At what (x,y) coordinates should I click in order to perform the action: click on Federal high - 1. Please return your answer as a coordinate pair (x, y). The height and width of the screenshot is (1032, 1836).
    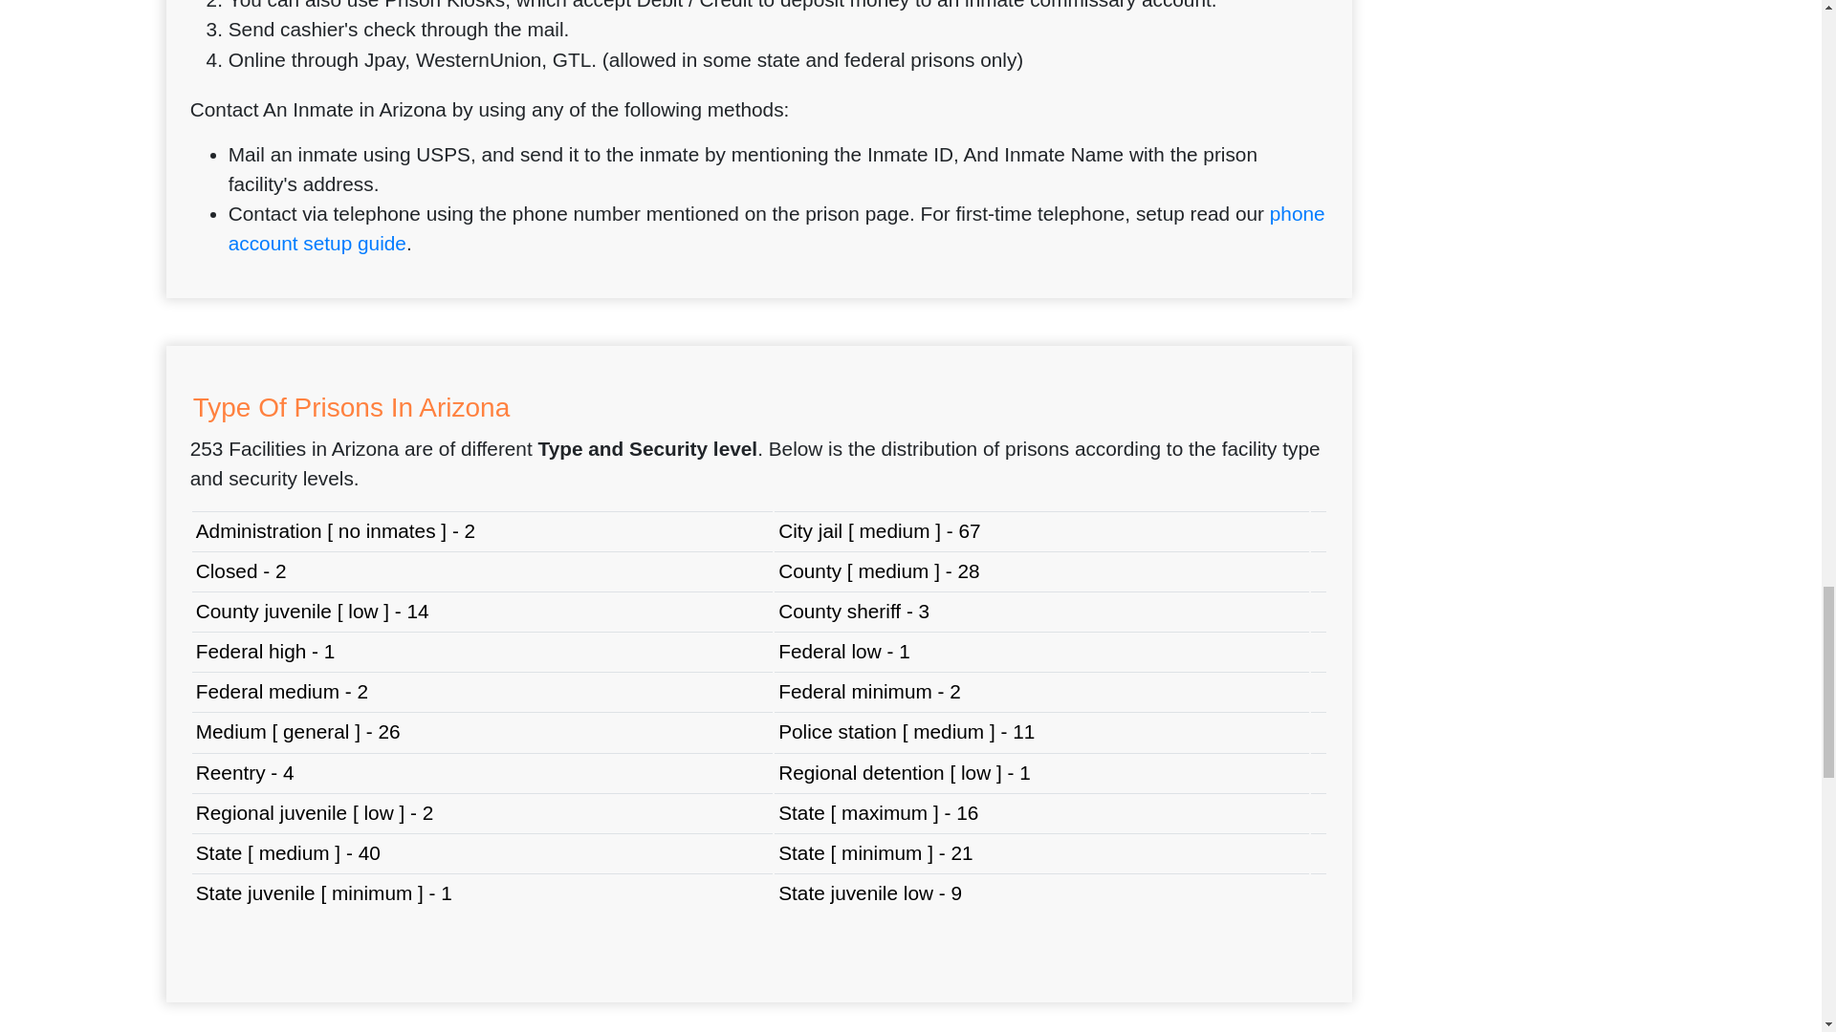
    Looking at the image, I should click on (266, 651).